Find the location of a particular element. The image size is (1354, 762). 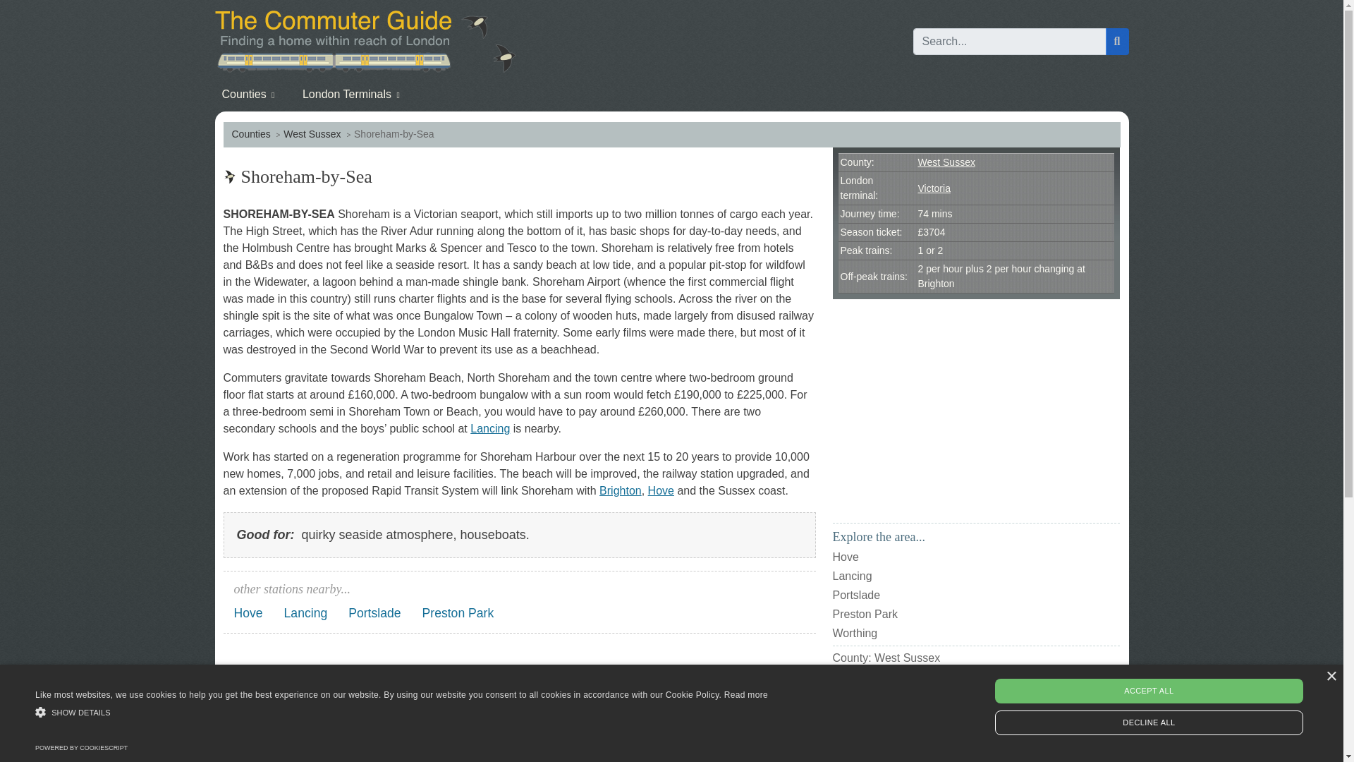

Hove is located at coordinates (248, 613).